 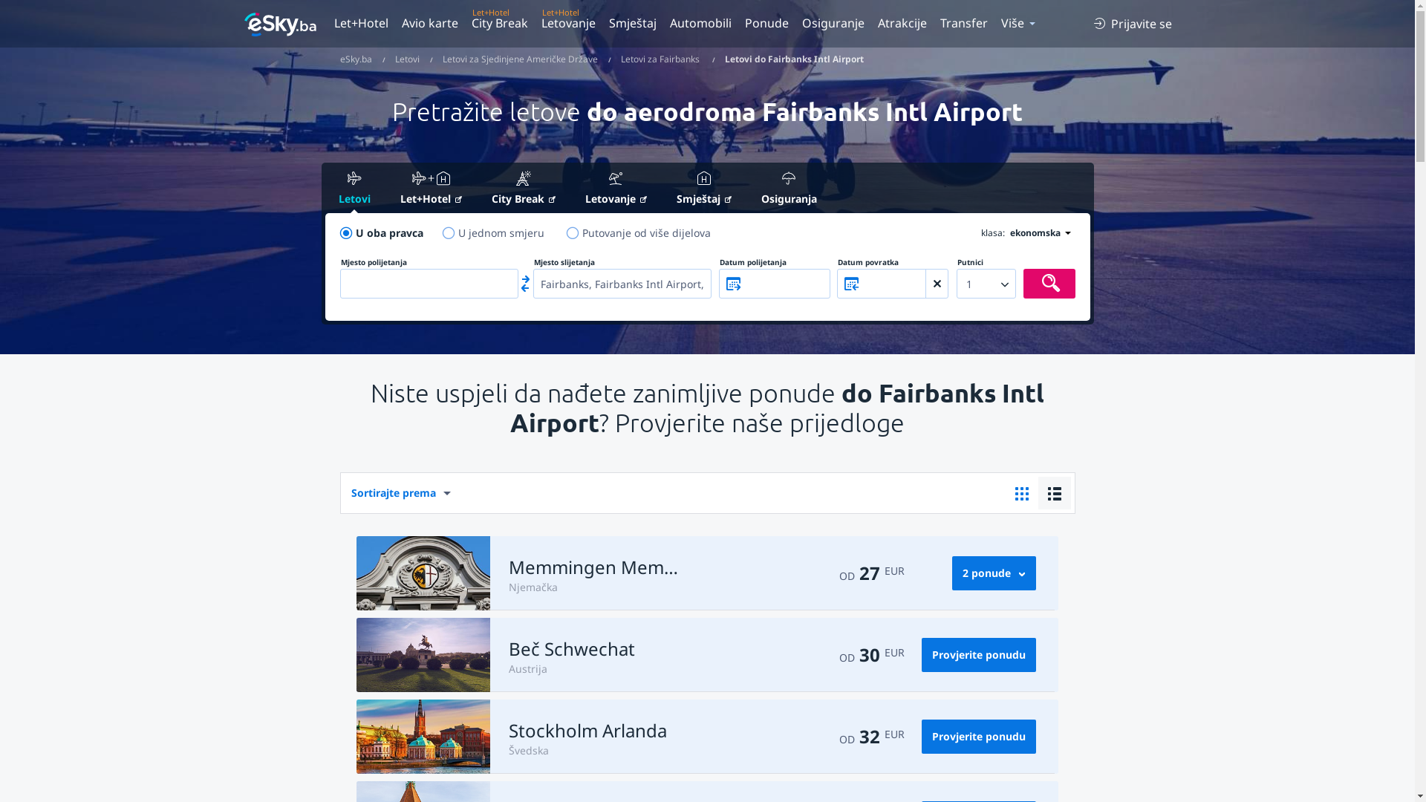 What do you see at coordinates (766, 23) in the screenshot?
I see `Ponude` at bounding box center [766, 23].